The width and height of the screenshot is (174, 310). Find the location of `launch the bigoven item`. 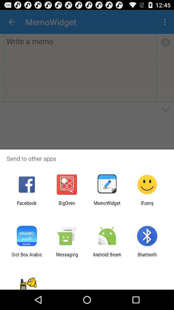

launch the bigoven item is located at coordinates (67, 206).